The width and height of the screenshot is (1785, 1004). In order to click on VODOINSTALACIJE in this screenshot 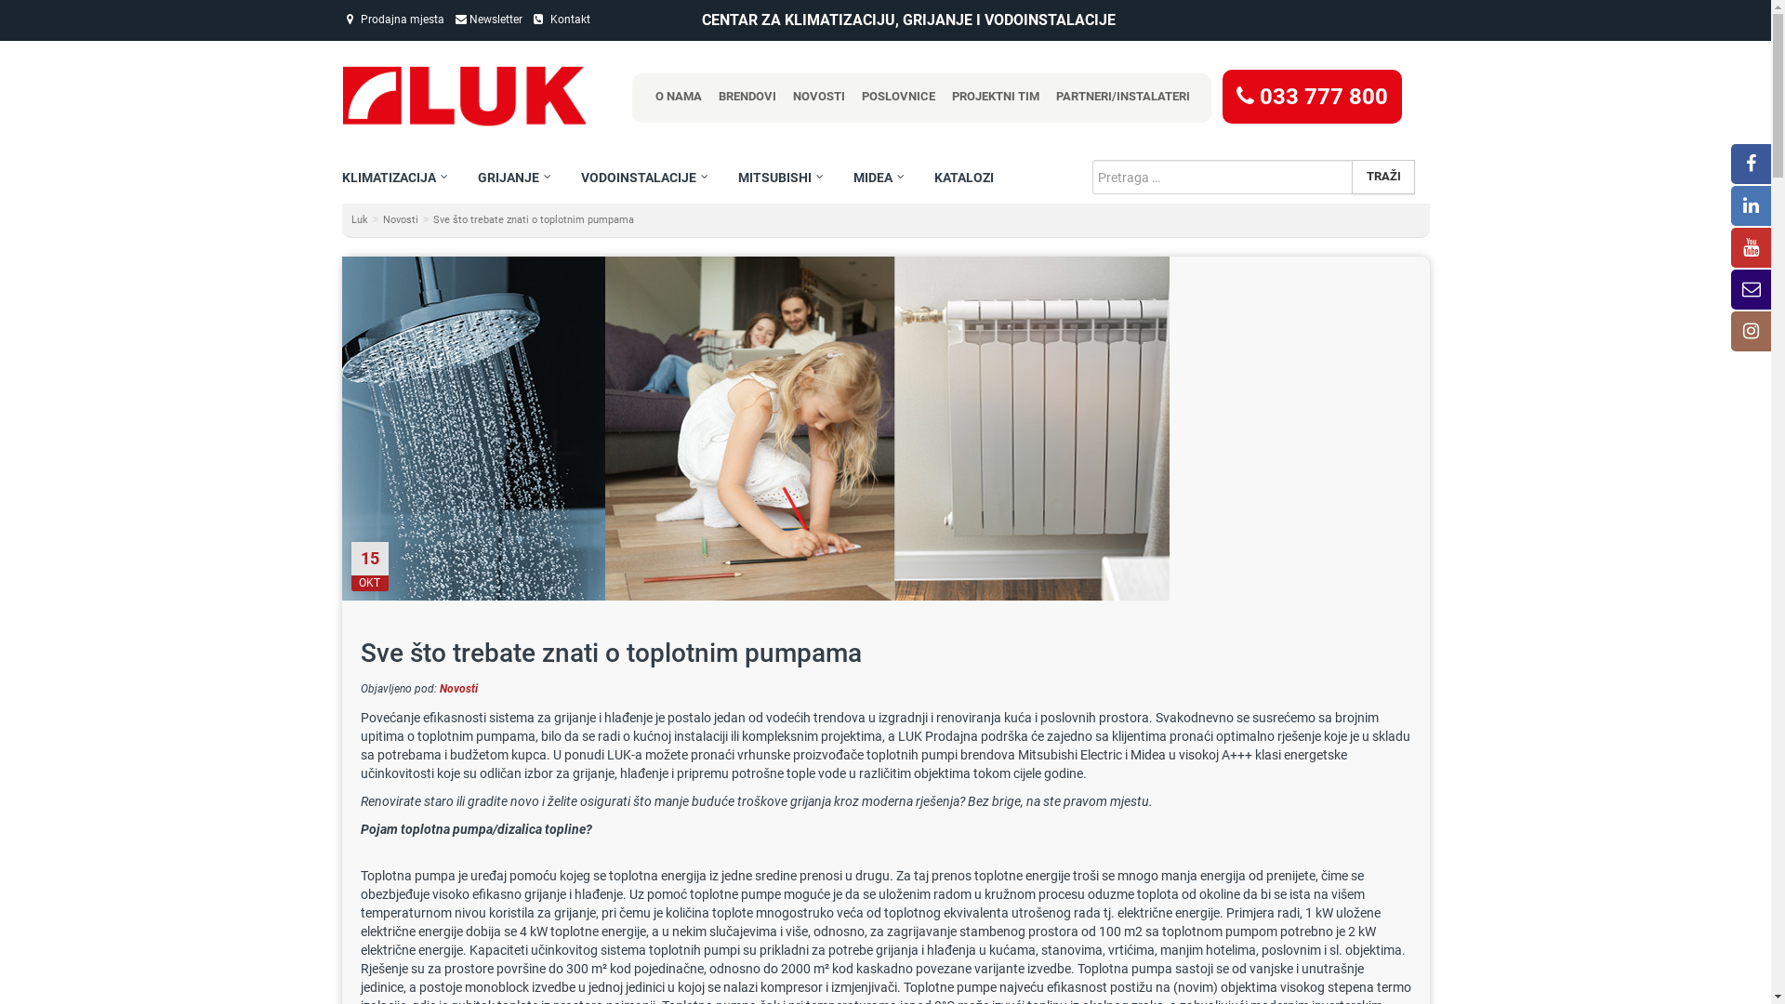, I will do `click(636, 178)`.